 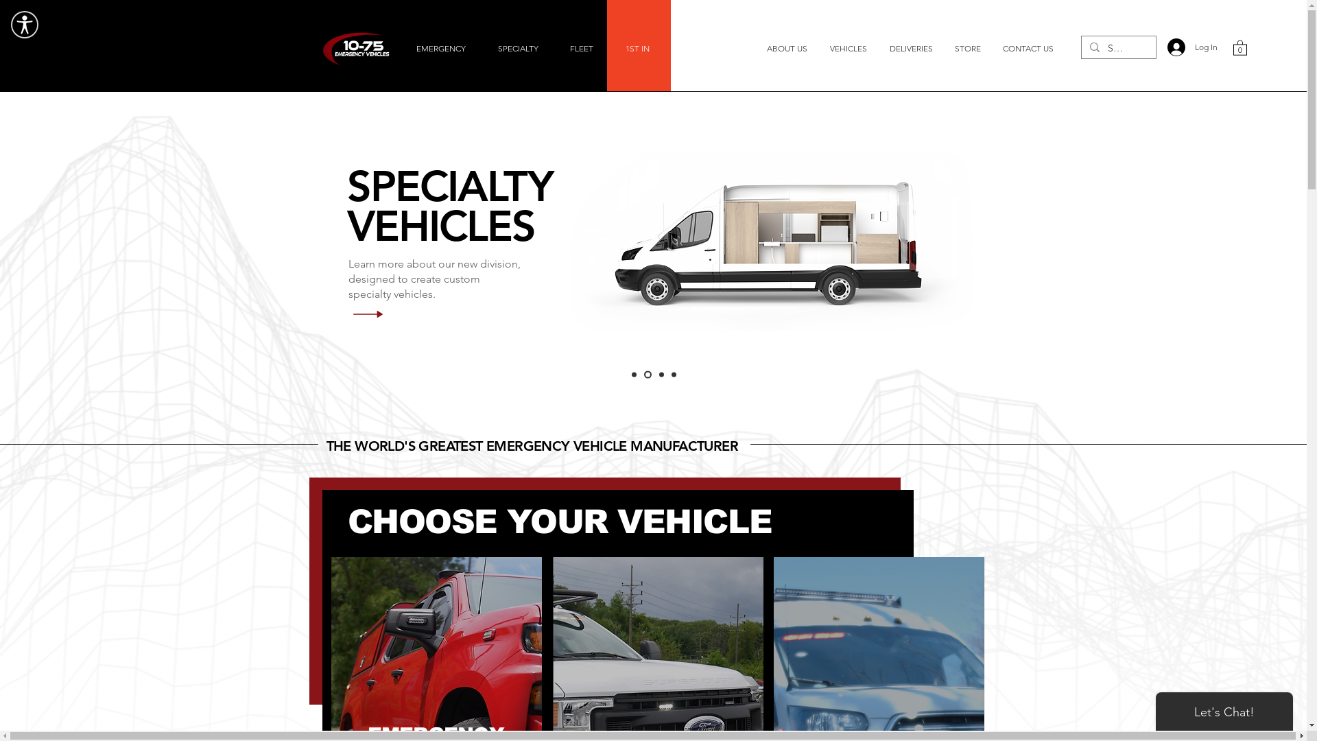 What do you see at coordinates (849, 48) in the screenshot?
I see `VEHICLES` at bounding box center [849, 48].